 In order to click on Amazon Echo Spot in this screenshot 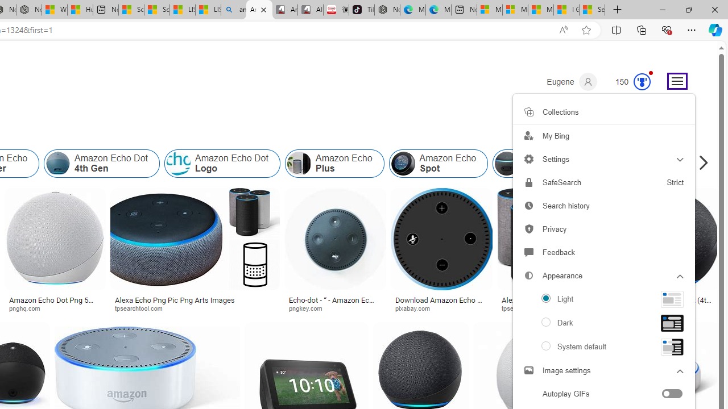, I will do `click(403, 164)`.